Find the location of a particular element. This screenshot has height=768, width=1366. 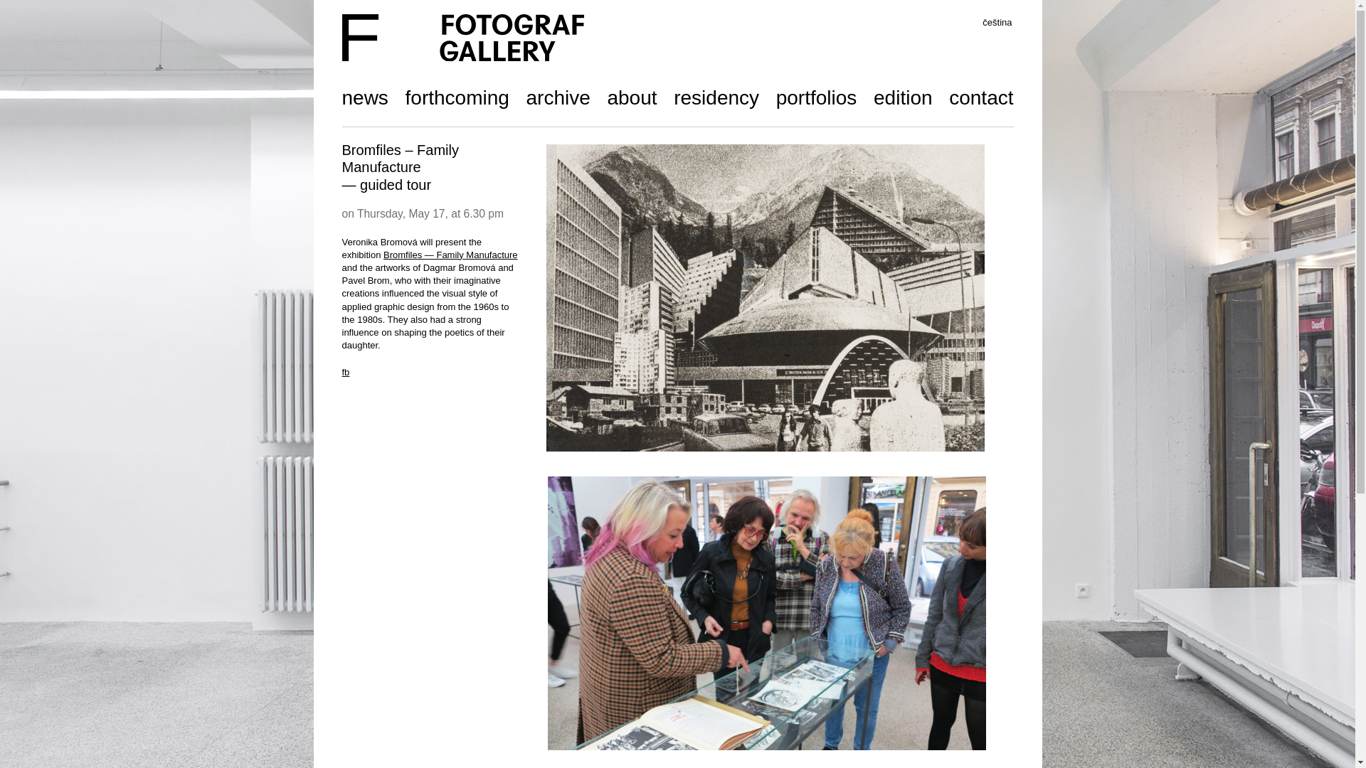

Fotograf Edition 2019 is located at coordinates (904, 100).